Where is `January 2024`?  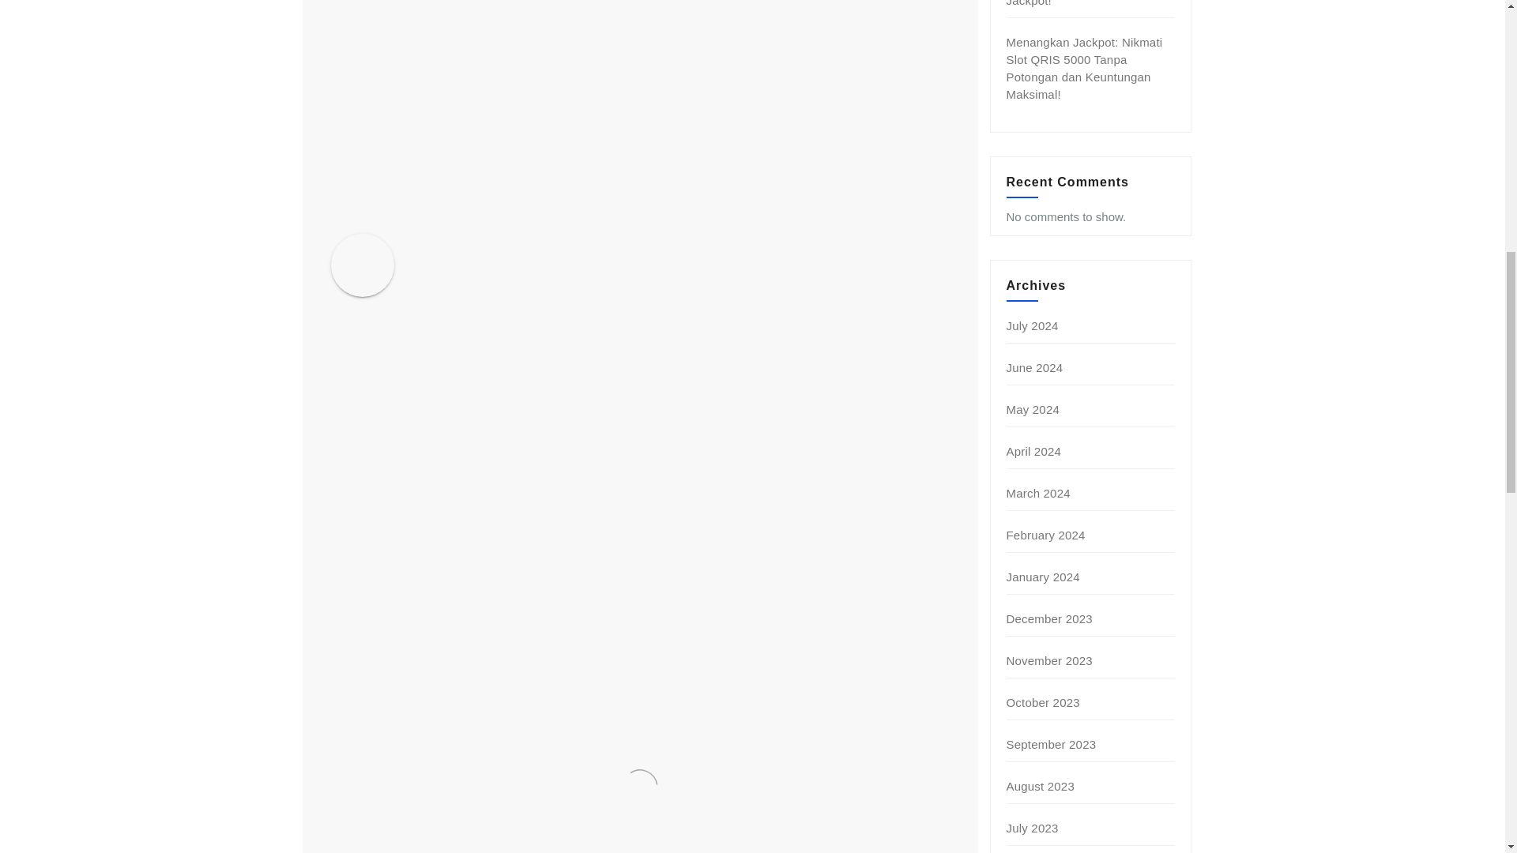 January 2024 is located at coordinates (1043, 577).